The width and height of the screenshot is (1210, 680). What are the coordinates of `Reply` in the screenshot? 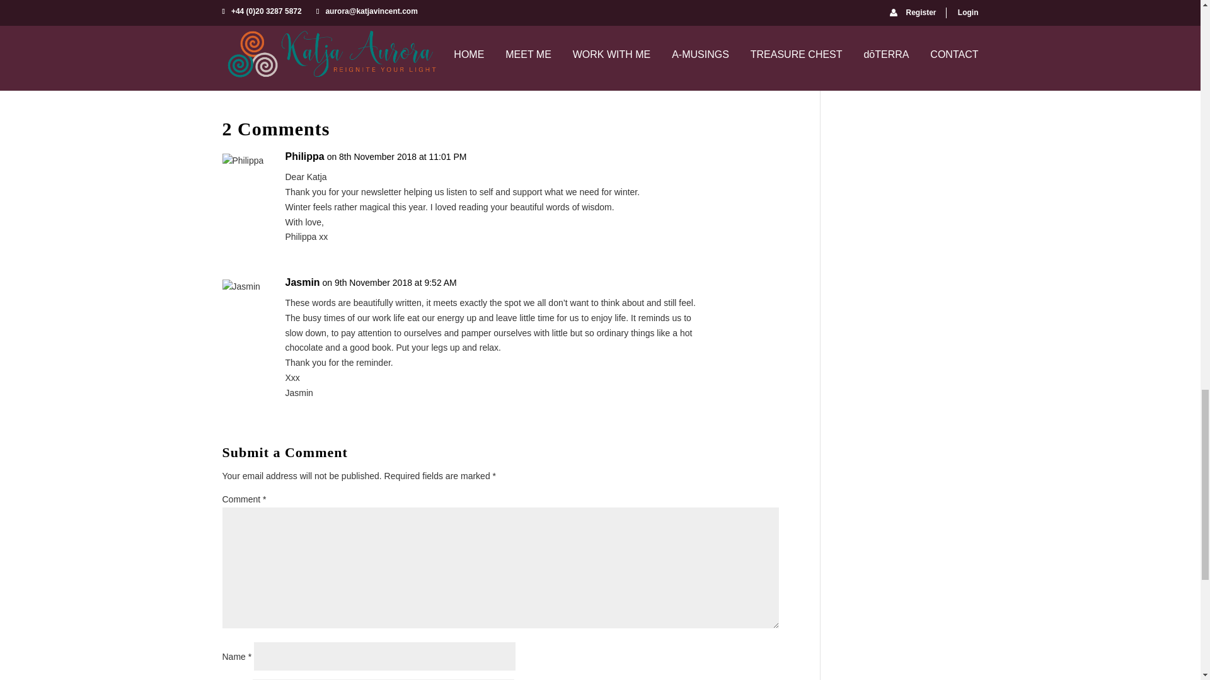 It's located at (768, 161).